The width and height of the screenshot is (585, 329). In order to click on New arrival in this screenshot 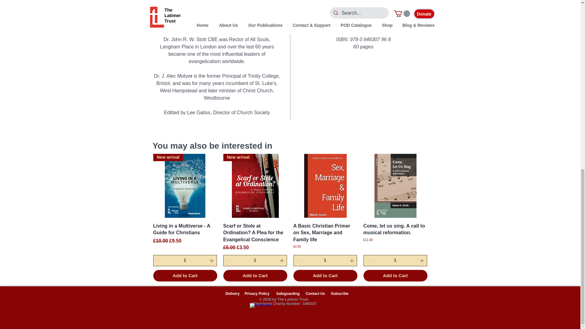, I will do `click(255, 186)`.